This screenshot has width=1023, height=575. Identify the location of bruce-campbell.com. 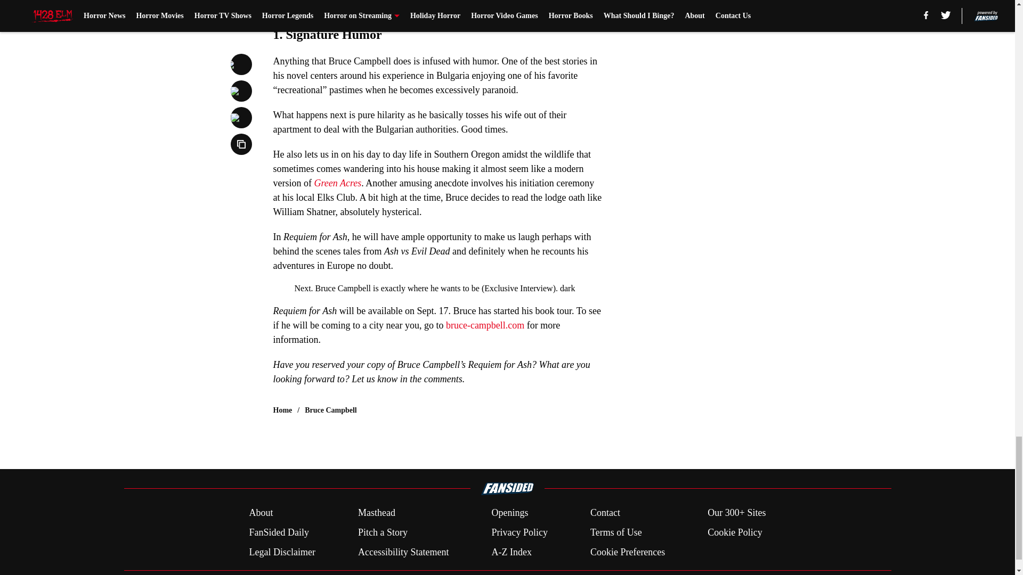
(485, 325).